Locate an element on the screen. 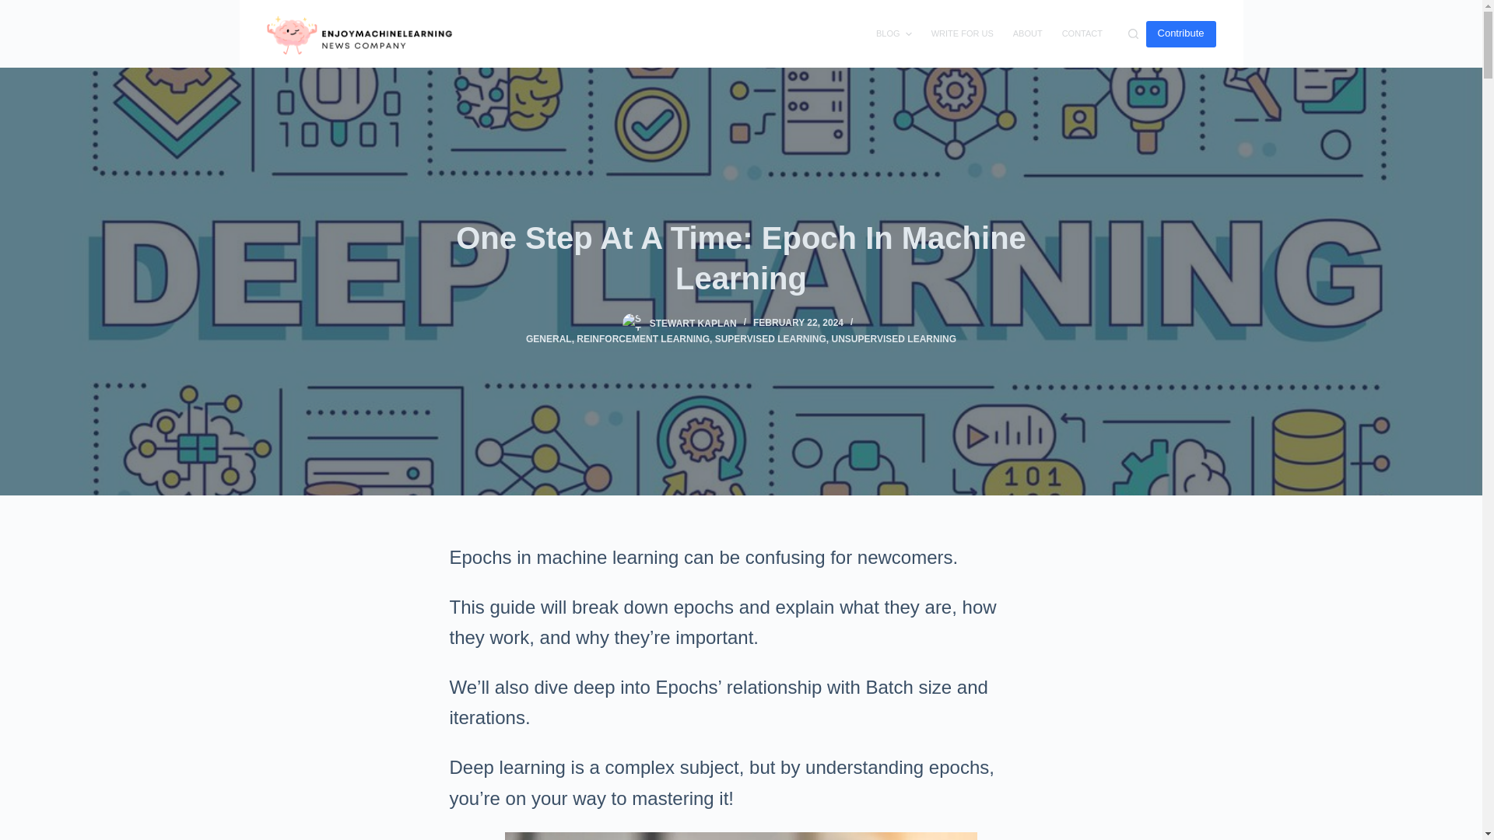 The image size is (1494, 840). GENERAL is located at coordinates (549, 338).